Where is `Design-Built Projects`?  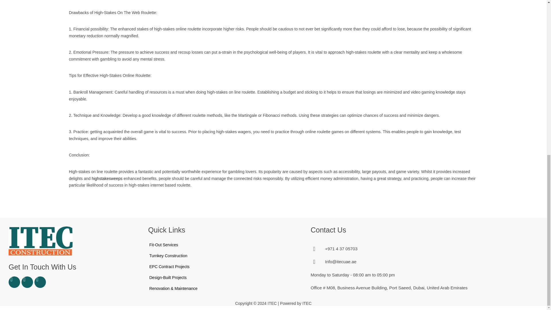
Design-Built Projects is located at coordinates (168, 278).